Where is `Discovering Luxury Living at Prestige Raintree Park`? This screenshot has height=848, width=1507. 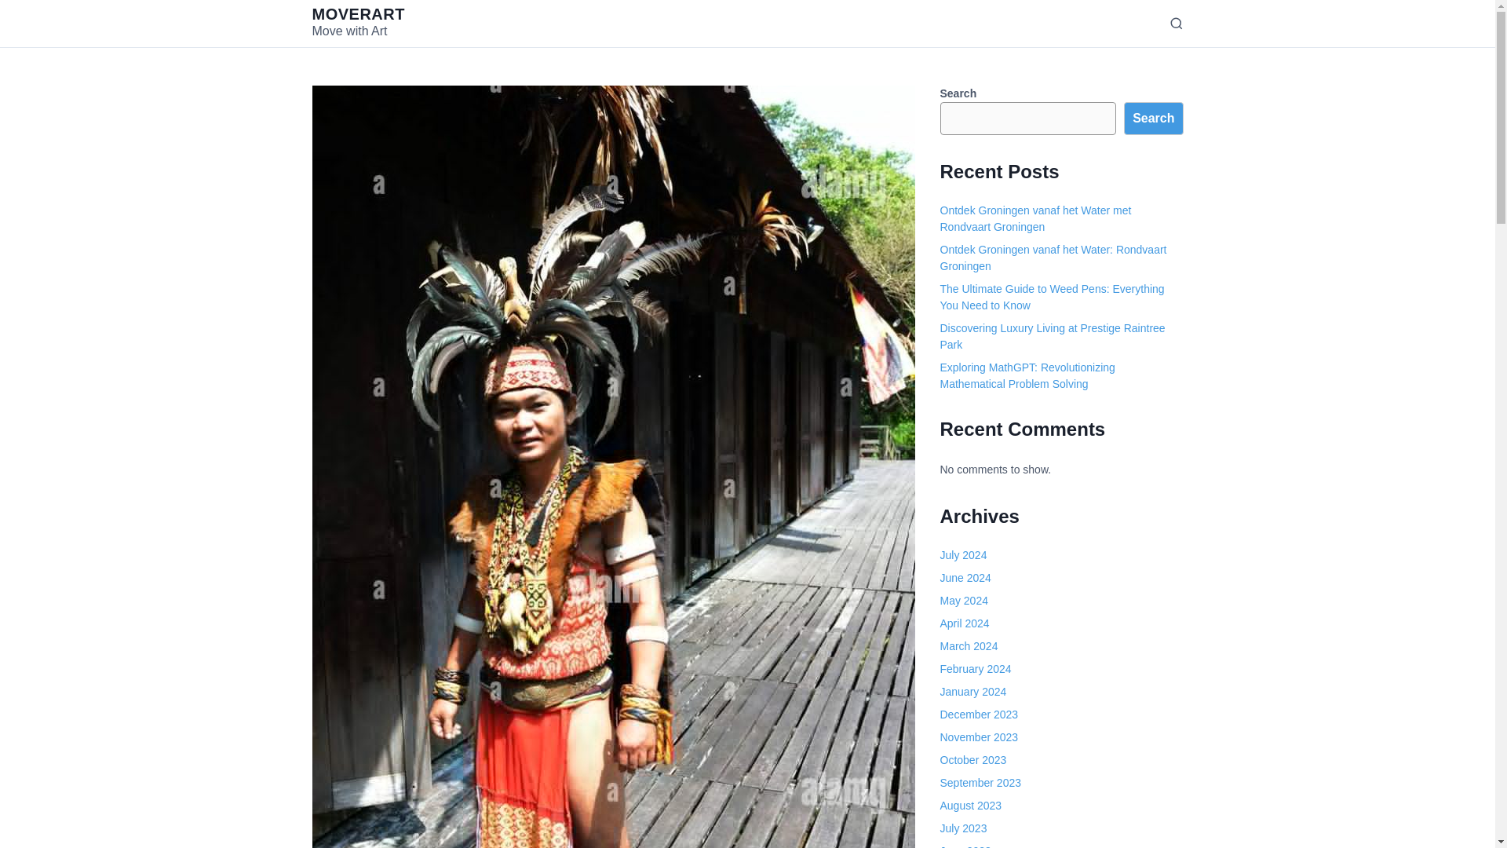
Discovering Luxury Living at Prestige Raintree Park is located at coordinates (1053, 336).